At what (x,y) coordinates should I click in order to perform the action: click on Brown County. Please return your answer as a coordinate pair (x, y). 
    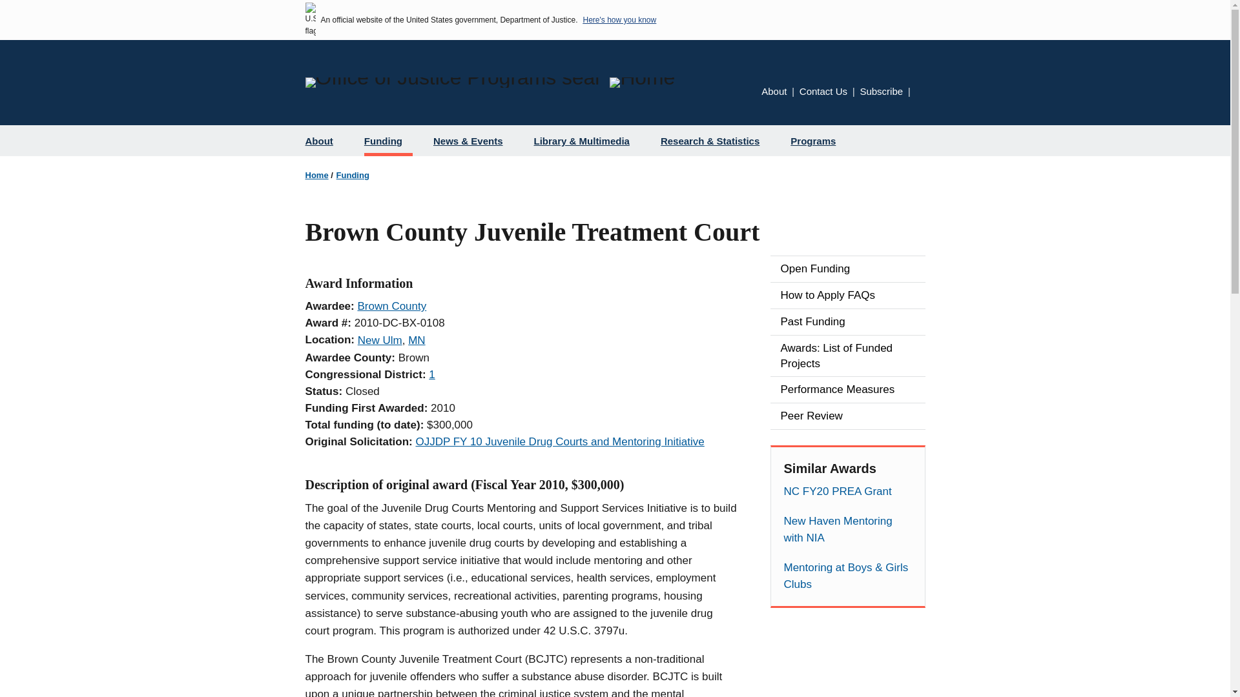
    Looking at the image, I should click on (391, 306).